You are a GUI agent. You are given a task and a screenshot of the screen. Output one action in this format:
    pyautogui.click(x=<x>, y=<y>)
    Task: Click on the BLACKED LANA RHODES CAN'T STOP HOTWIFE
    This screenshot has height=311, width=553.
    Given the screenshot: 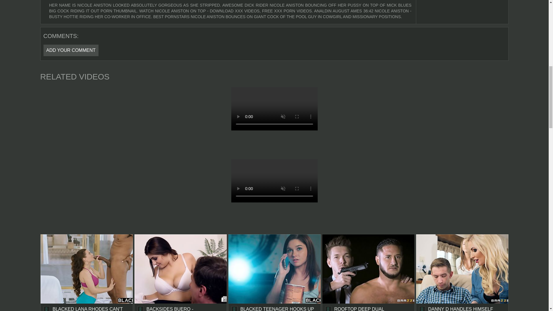 What is the action you would take?
    pyautogui.click(x=86, y=273)
    